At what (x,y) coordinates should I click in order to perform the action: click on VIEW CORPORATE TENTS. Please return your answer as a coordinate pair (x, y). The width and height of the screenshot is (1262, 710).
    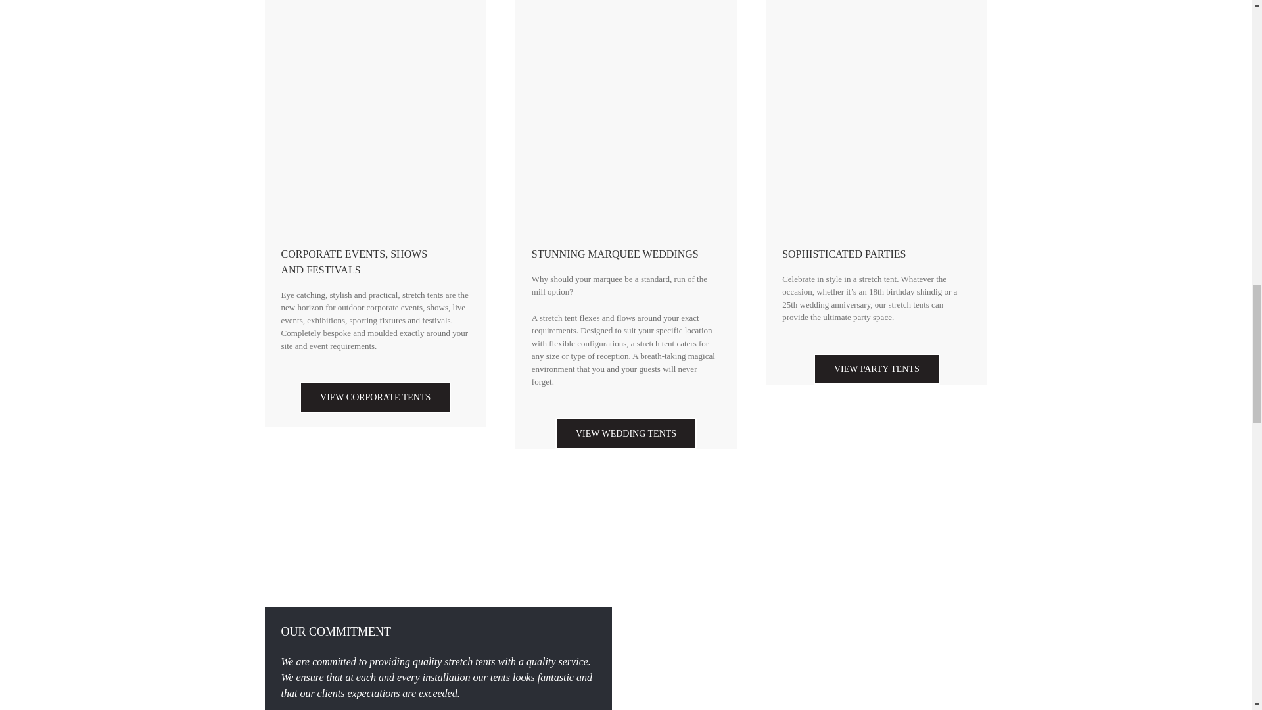
    Looking at the image, I should click on (375, 397).